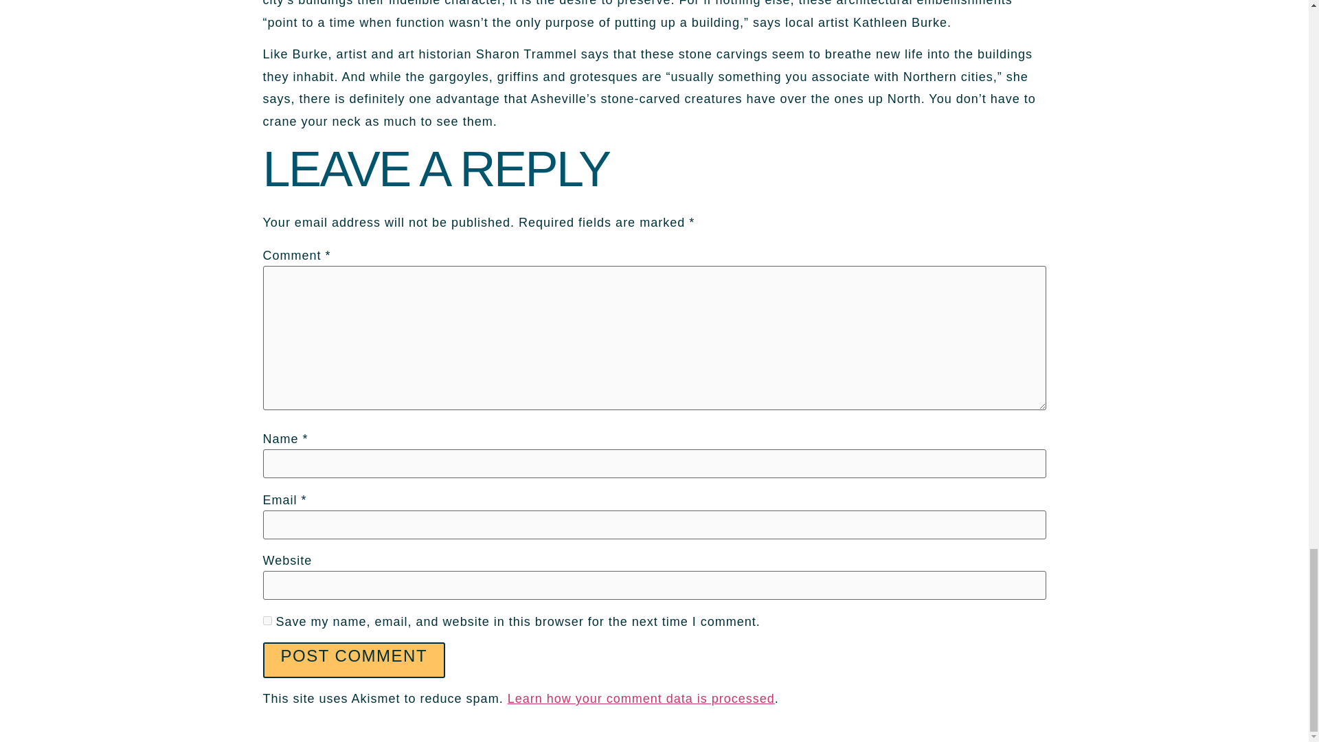 The height and width of the screenshot is (742, 1319). What do you see at coordinates (354, 660) in the screenshot?
I see `Post Comment` at bounding box center [354, 660].